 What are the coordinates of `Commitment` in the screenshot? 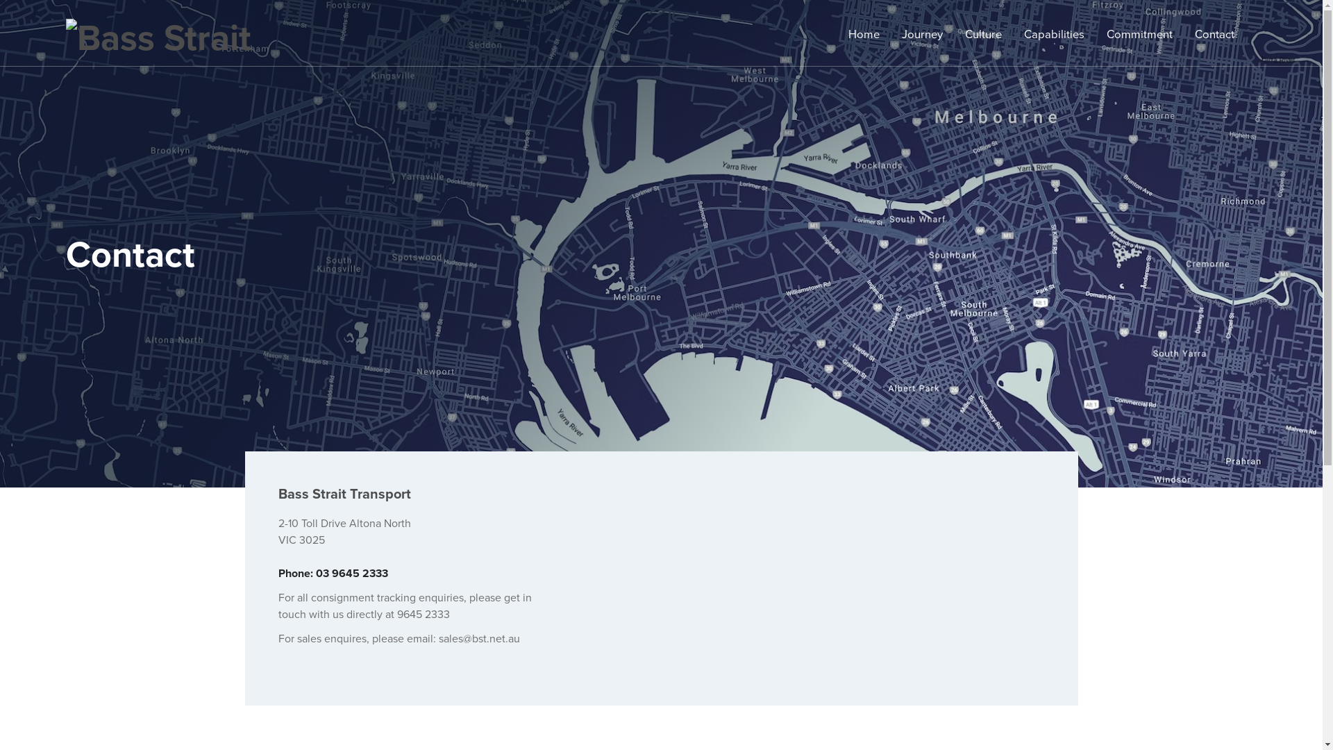 It's located at (1140, 35).